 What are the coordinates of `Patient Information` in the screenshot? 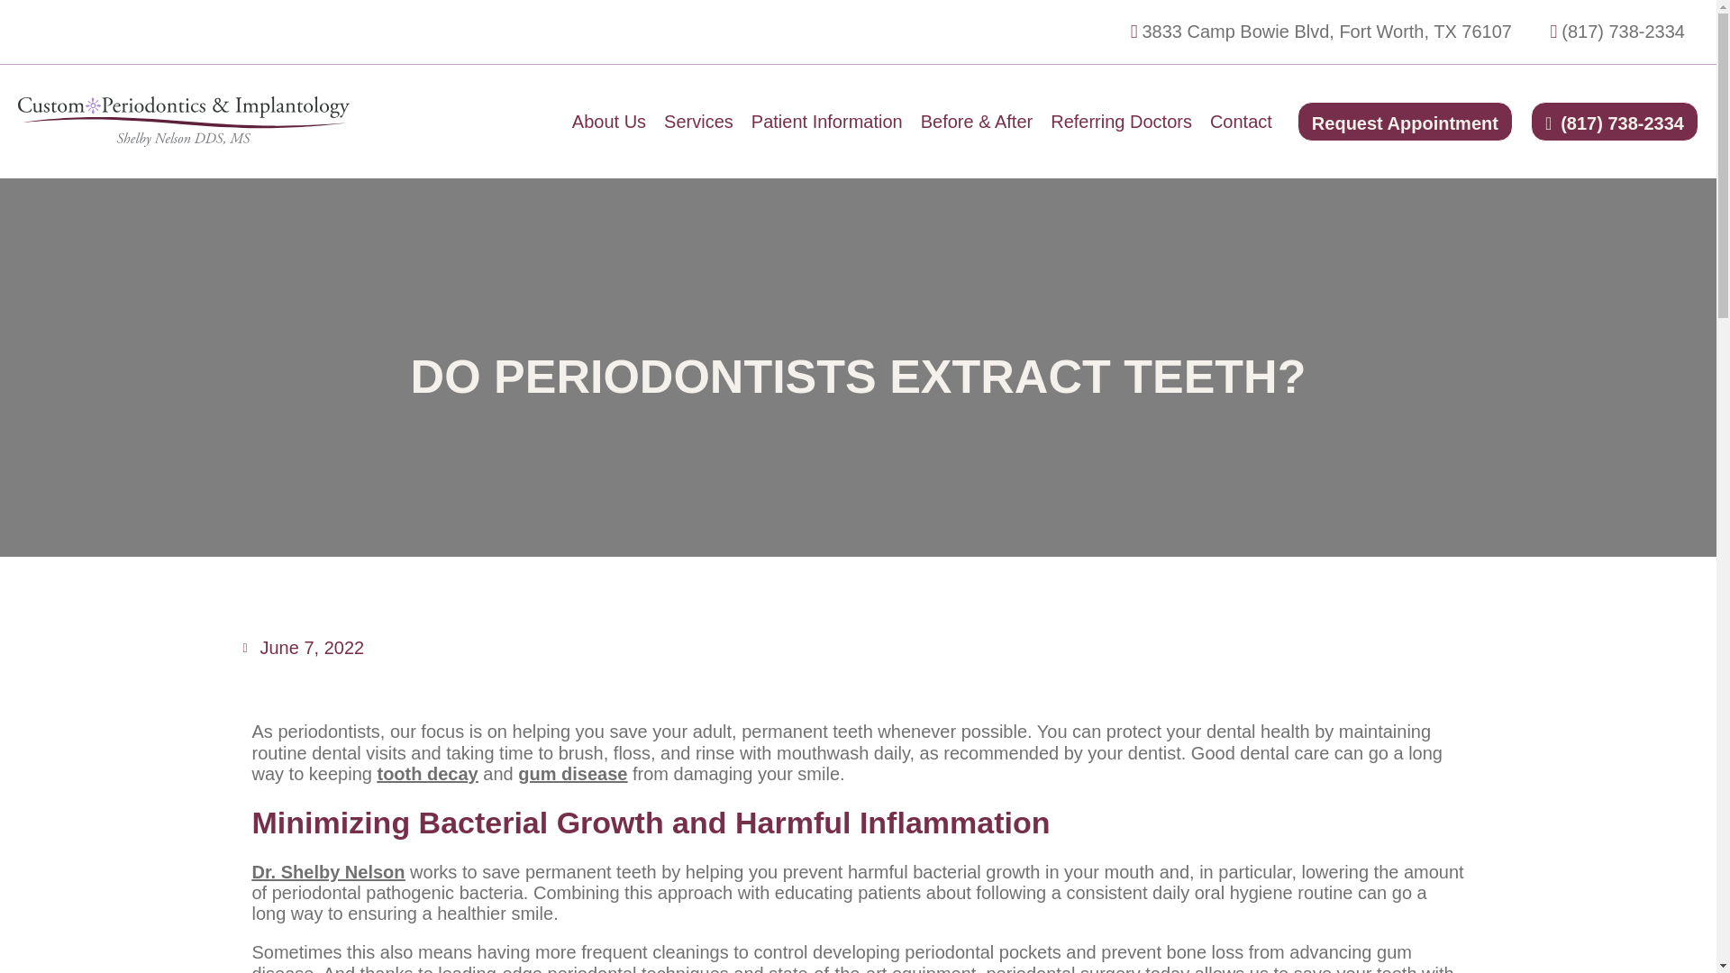 It's located at (827, 121).